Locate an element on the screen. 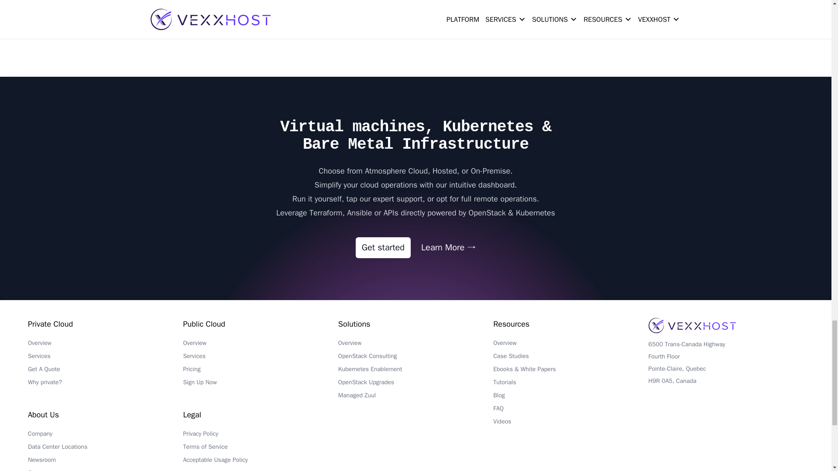 The width and height of the screenshot is (838, 471). Data Center Locations is located at coordinates (105, 449).